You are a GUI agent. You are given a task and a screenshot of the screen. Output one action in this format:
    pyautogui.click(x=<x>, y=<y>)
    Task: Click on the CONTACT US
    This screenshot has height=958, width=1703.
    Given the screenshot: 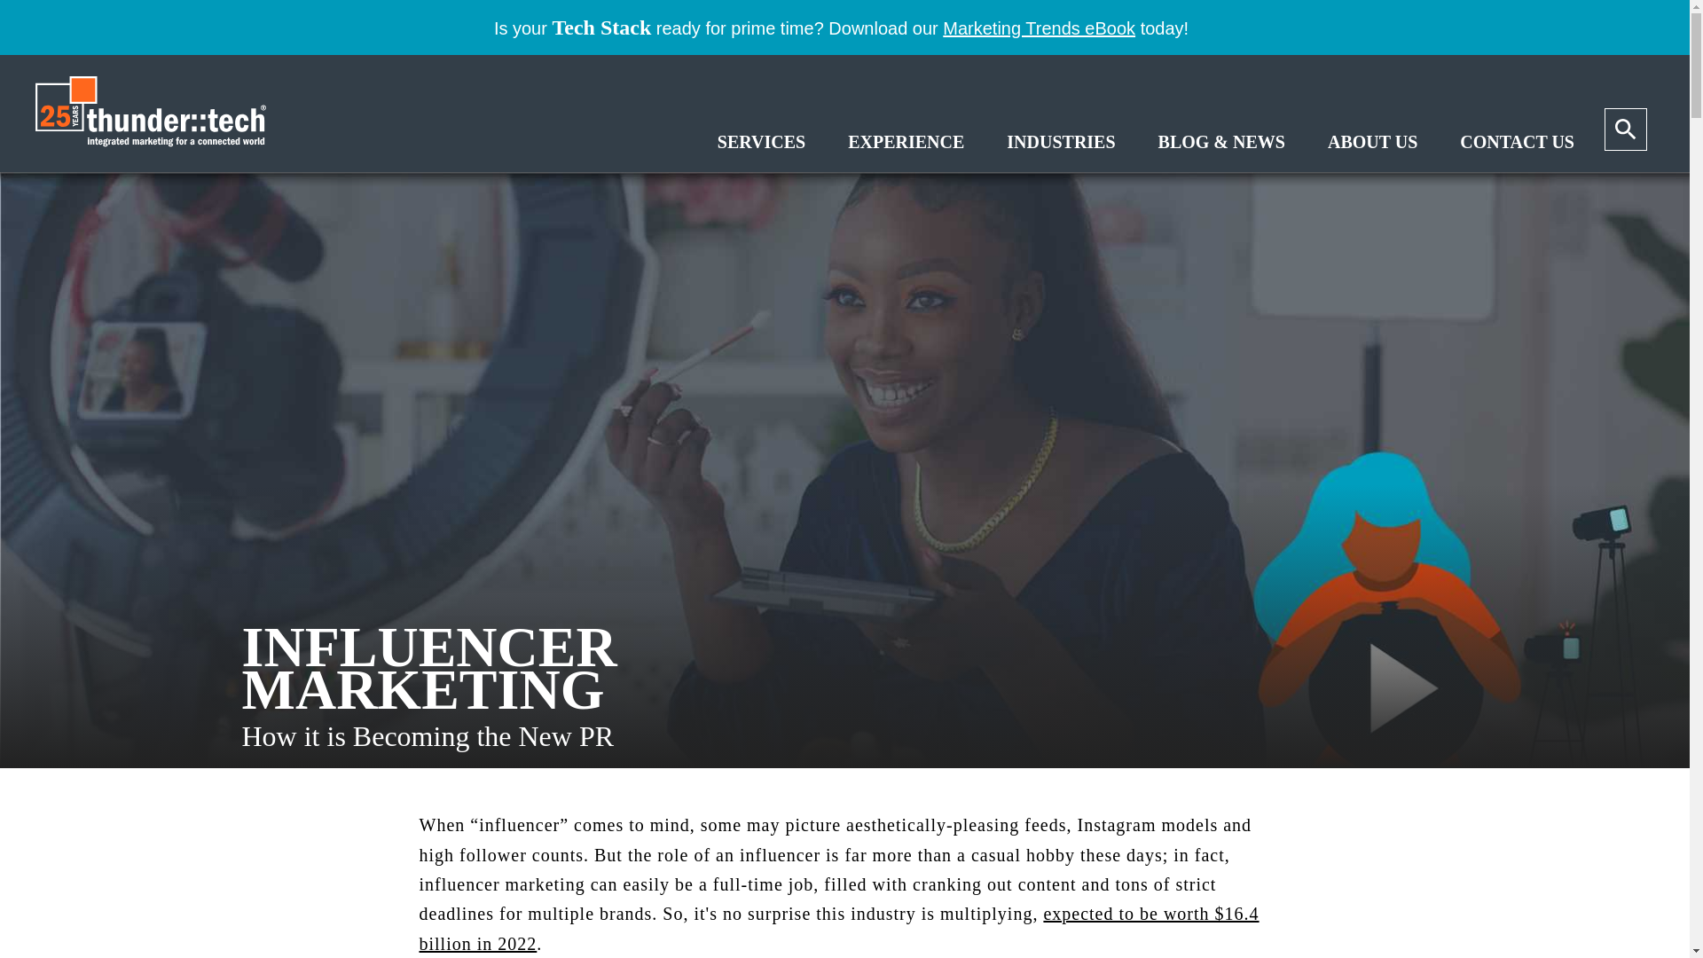 What is the action you would take?
    pyautogui.click(x=1517, y=142)
    